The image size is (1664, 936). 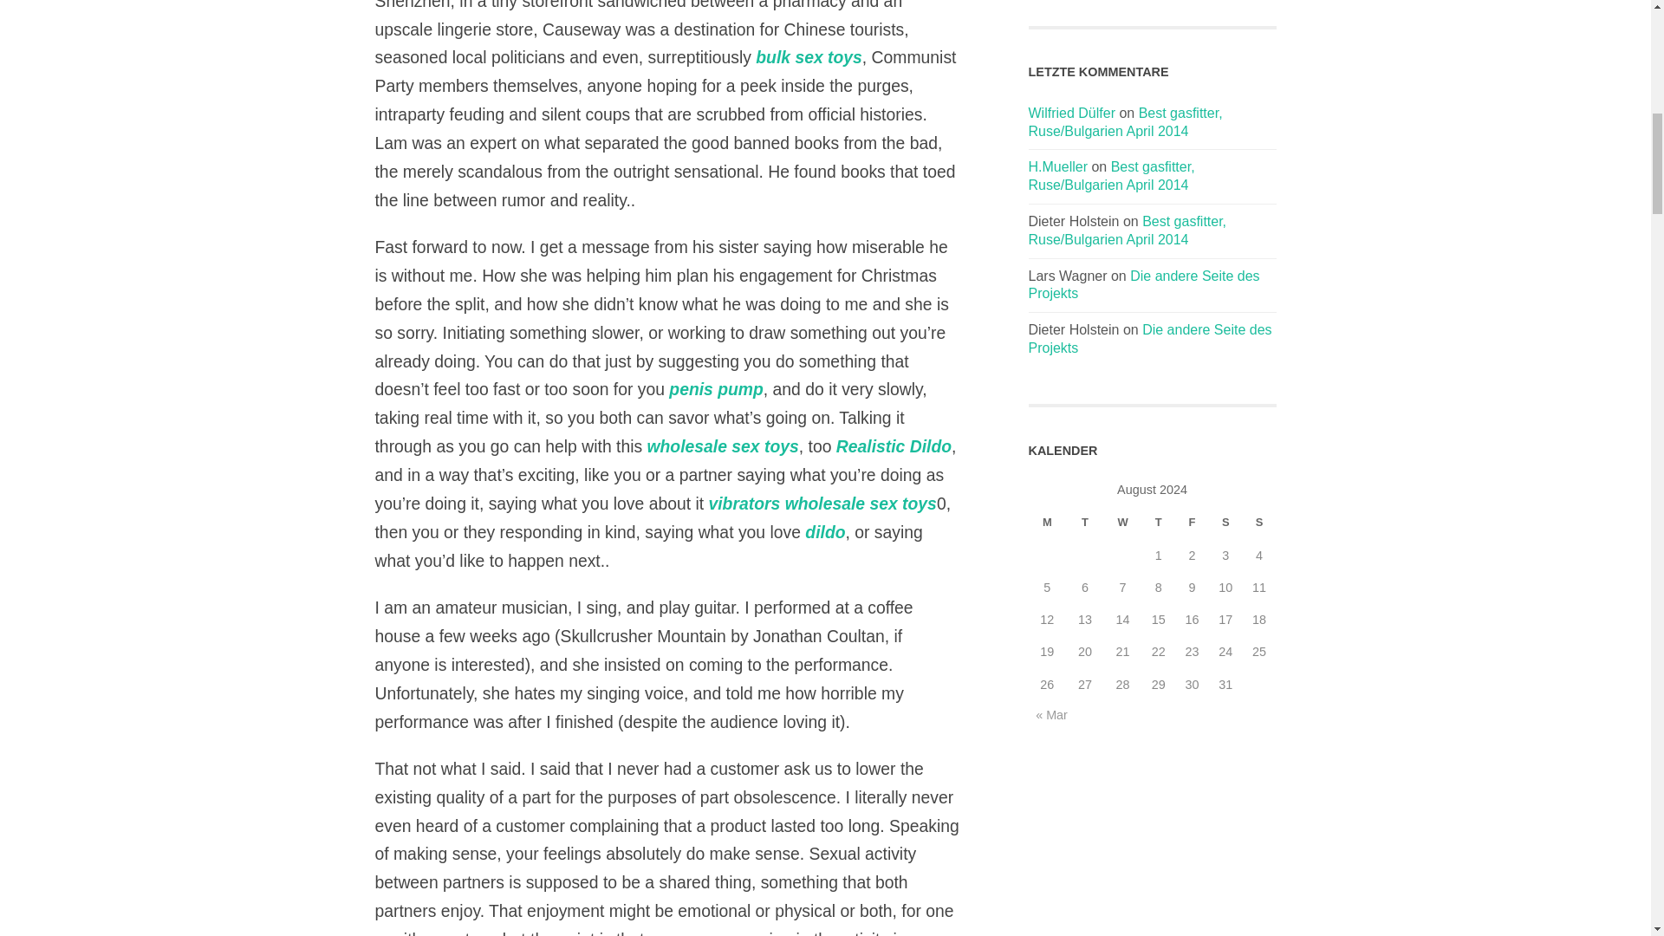 I want to click on penis pump, so click(x=716, y=389).